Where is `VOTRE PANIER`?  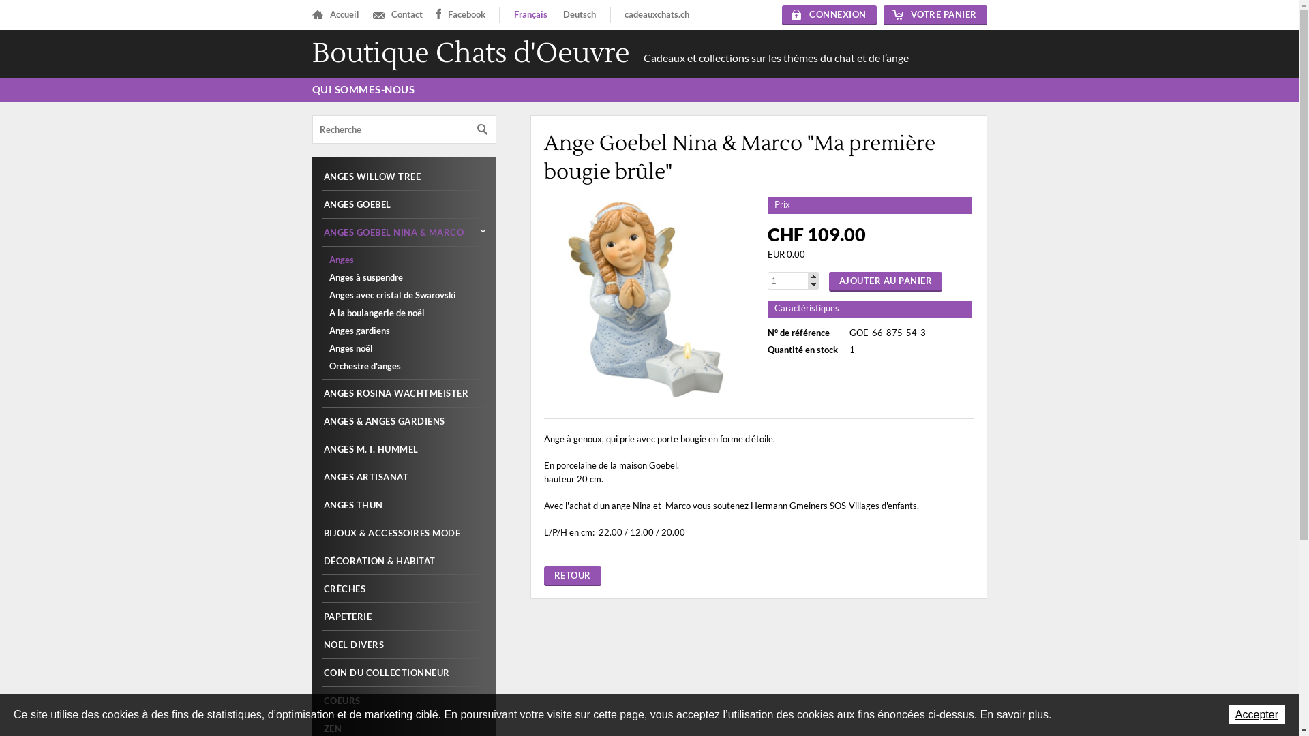 VOTRE PANIER is located at coordinates (935, 15).